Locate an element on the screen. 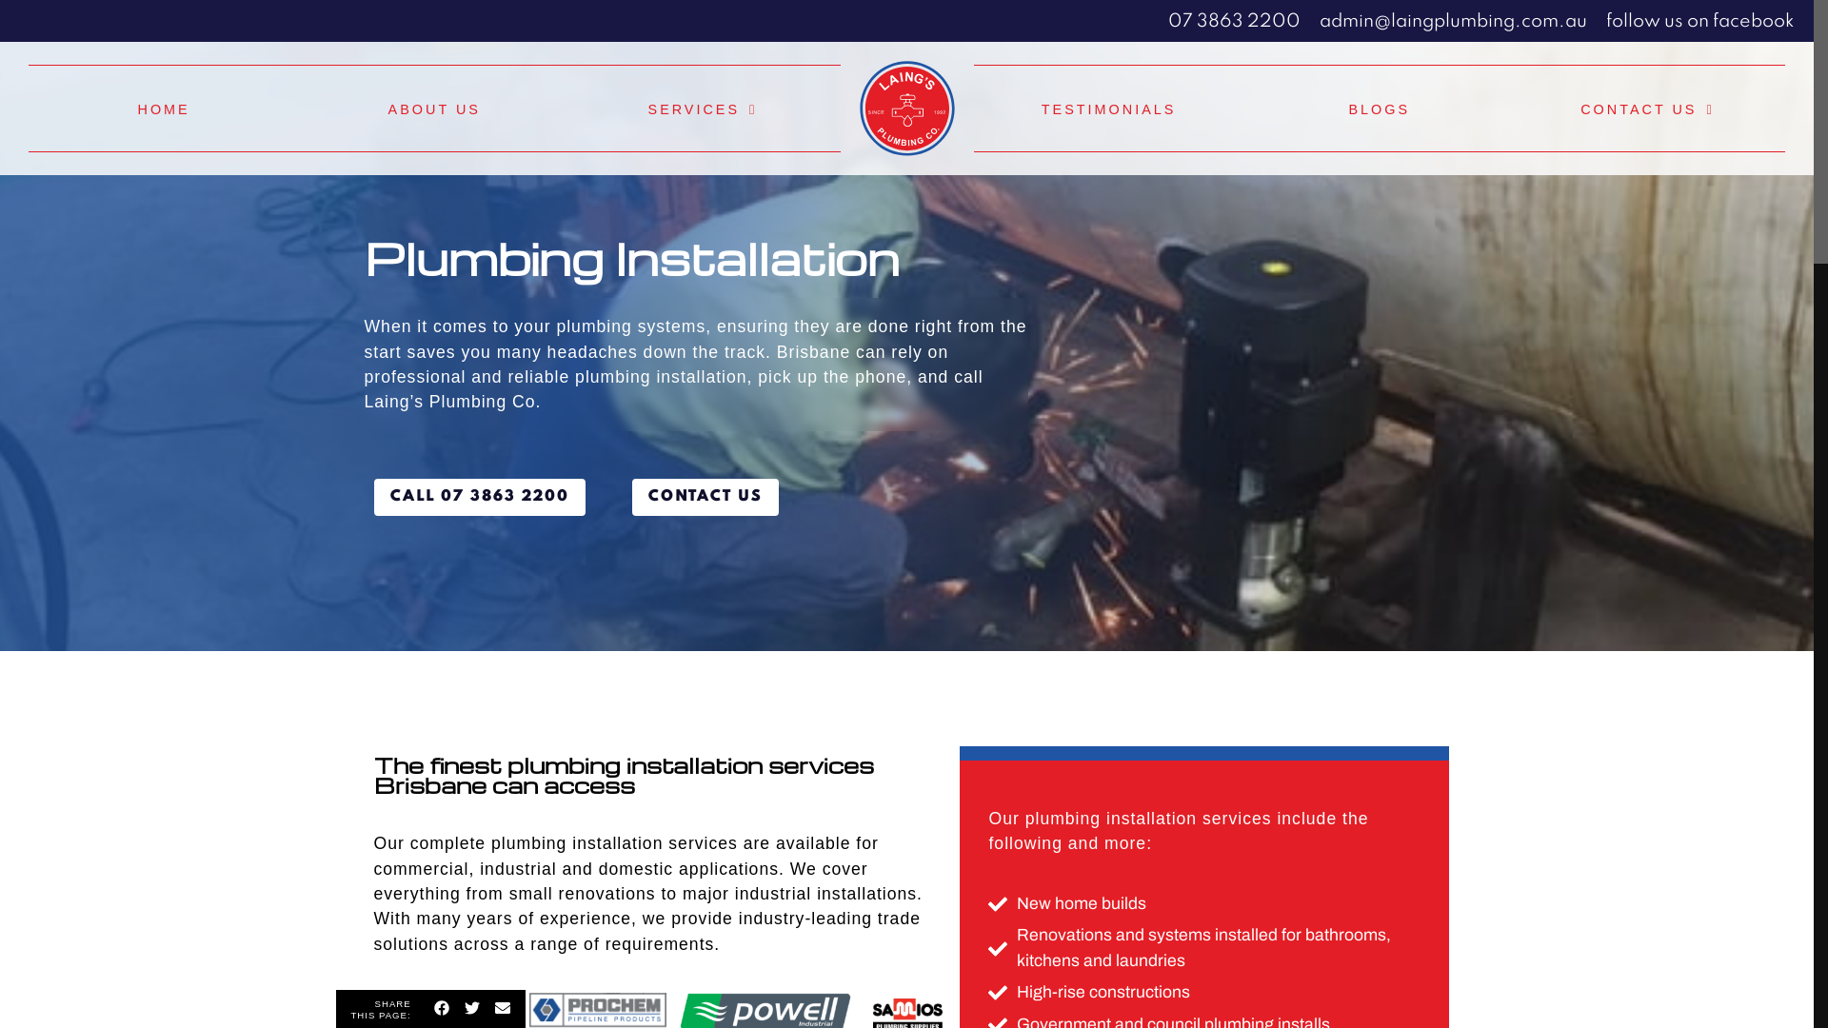 The height and width of the screenshot is (1028, 1828). Share on Facebook is located at coordinates (442, 1011).